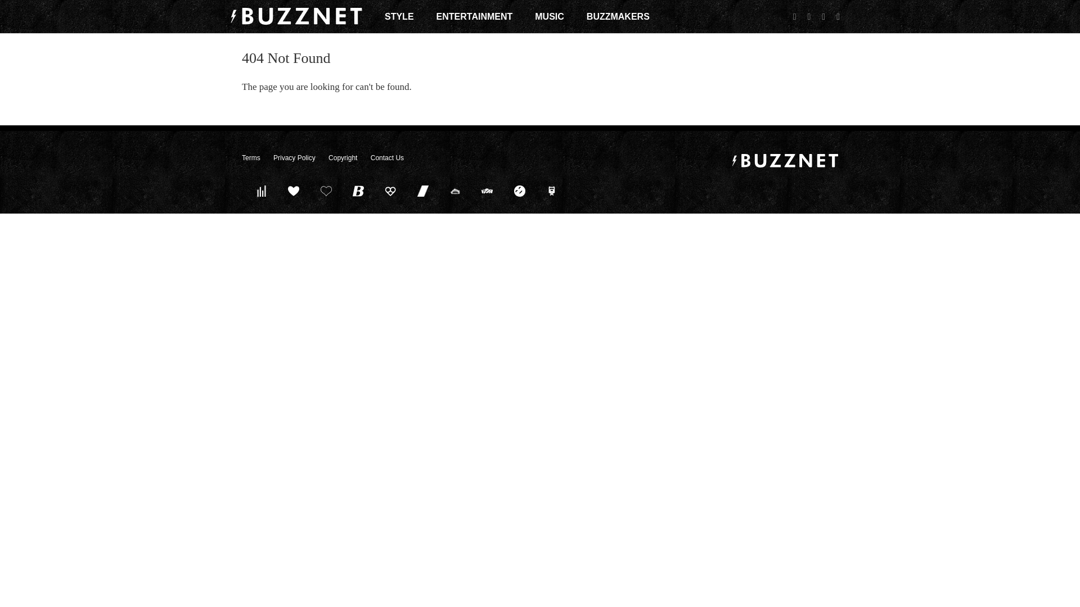  What do you see at coordinates (454, 191) in the screenshot?
I see `Taco Relish` at bounding box center [454, 191].